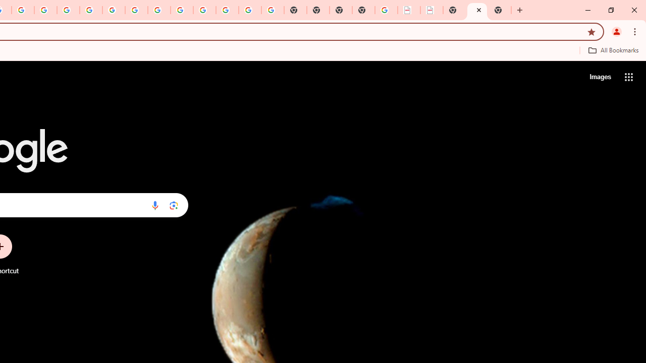 The width and height of the screenshot is (646, 363). Describe the element at coordinates (174, 205) in the screenshot. I see `Search by image` at that location.